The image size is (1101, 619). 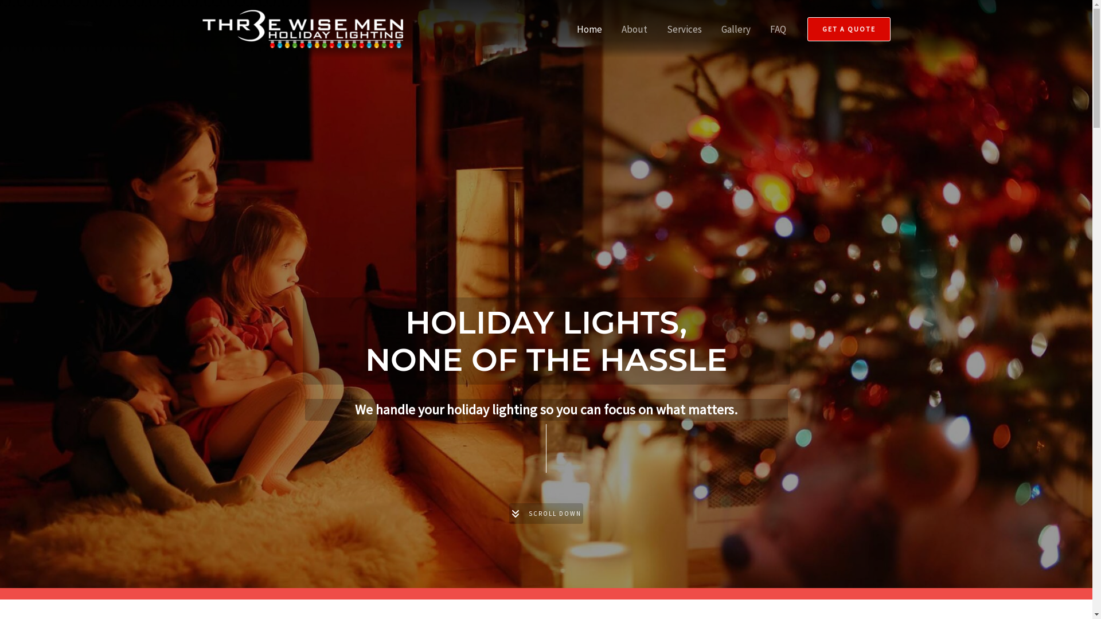 I want to click on GET A QUOTE, so click(x=849, y=29).